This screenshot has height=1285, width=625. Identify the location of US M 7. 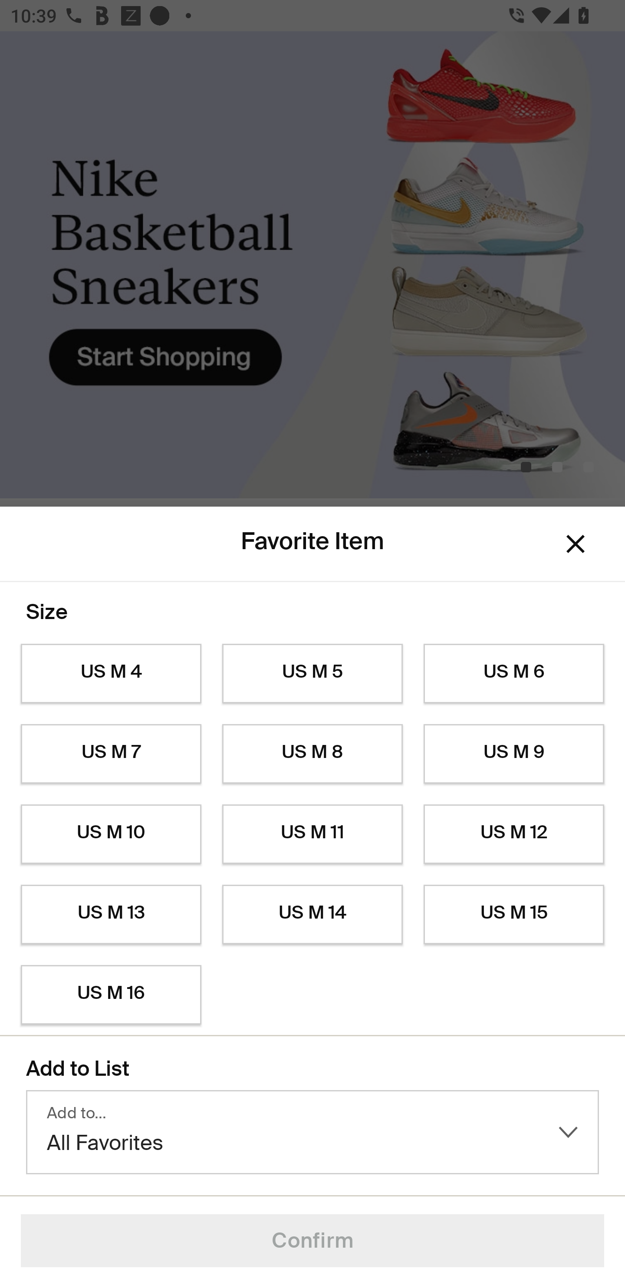
(111, 754).